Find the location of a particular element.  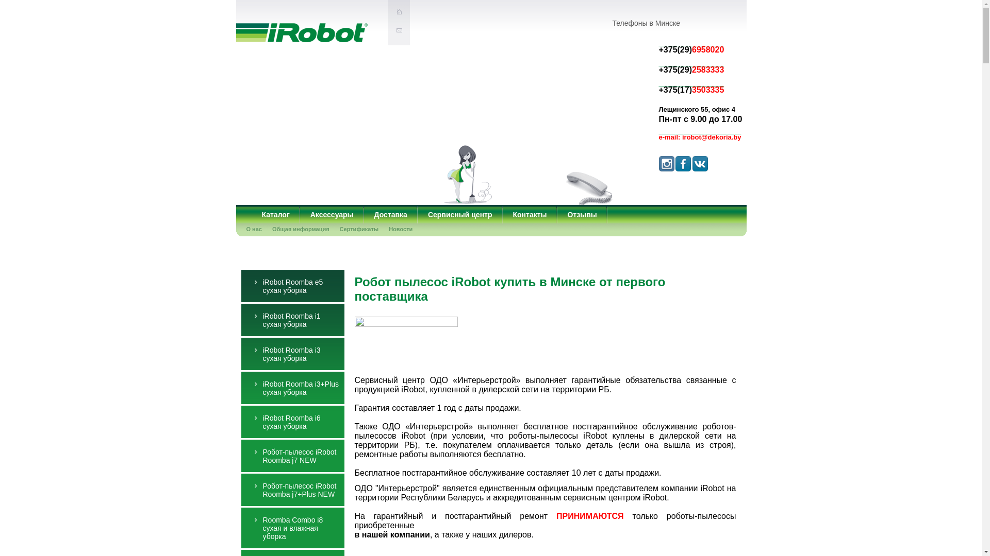

Instagram is located at coordinates (667, 154).